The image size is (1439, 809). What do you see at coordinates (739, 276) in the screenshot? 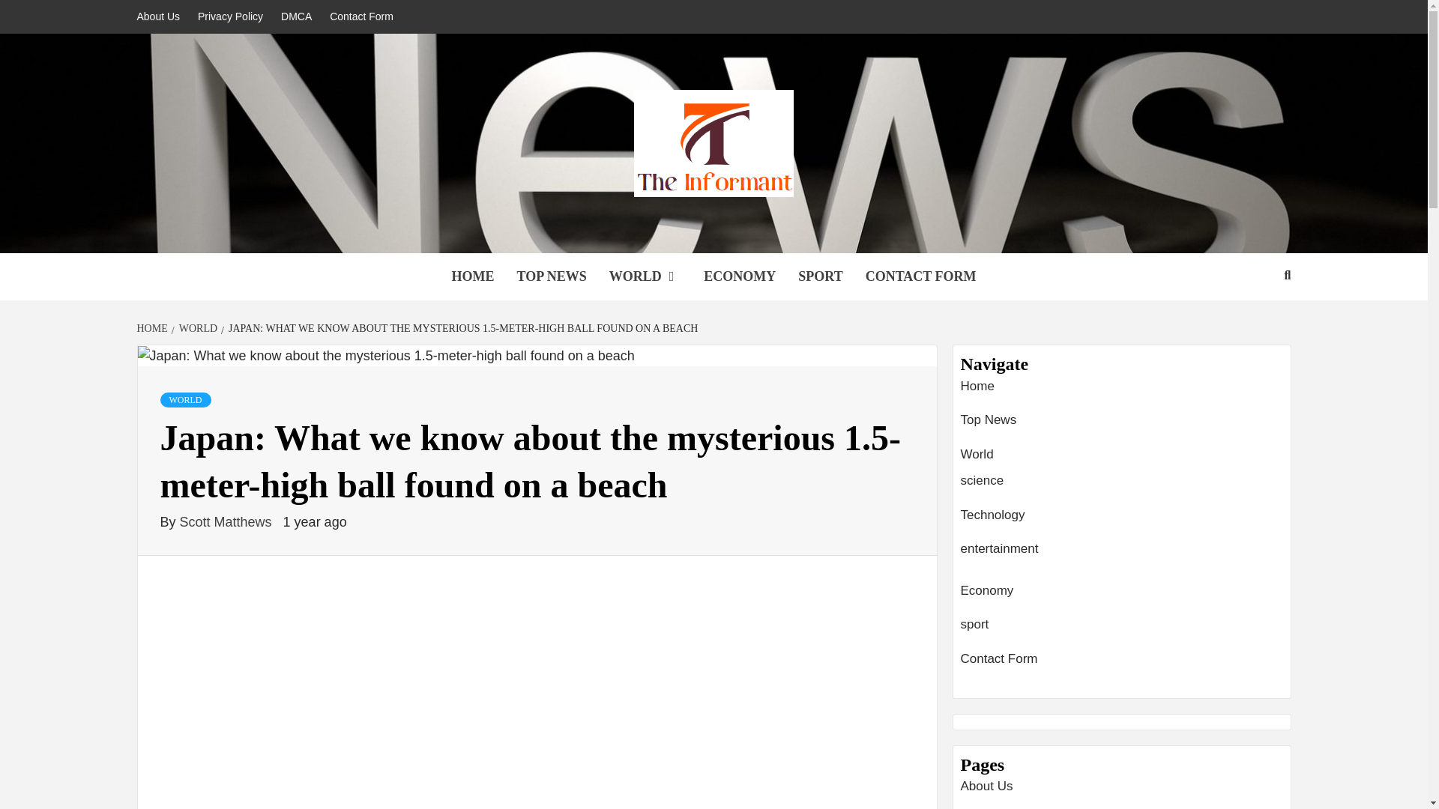
I see `ECONOMY` at bounding box center [739, 276].